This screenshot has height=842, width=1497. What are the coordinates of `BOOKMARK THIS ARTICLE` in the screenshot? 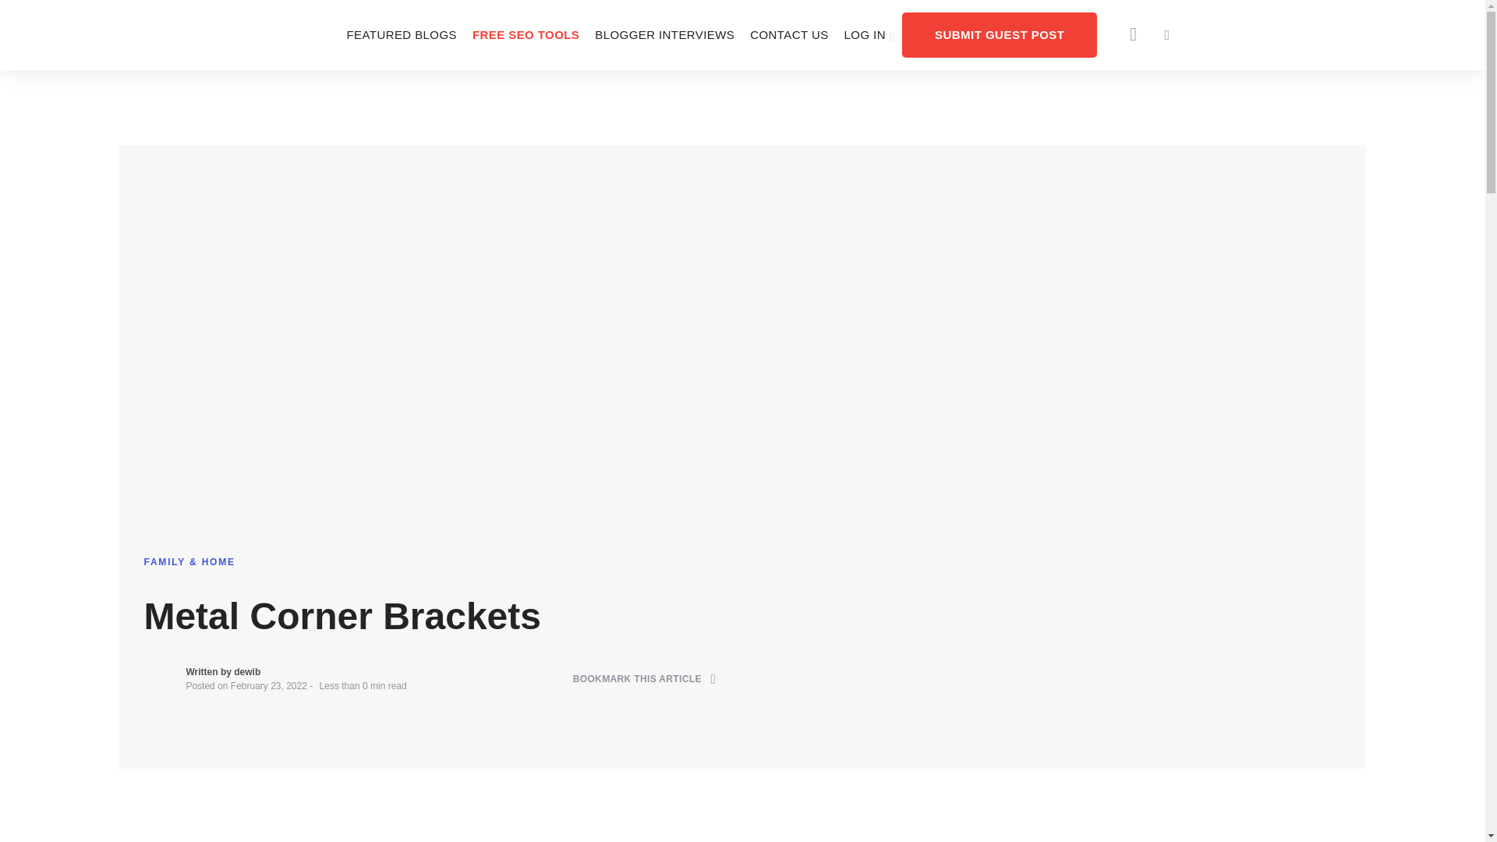 It's located at (645, 679).